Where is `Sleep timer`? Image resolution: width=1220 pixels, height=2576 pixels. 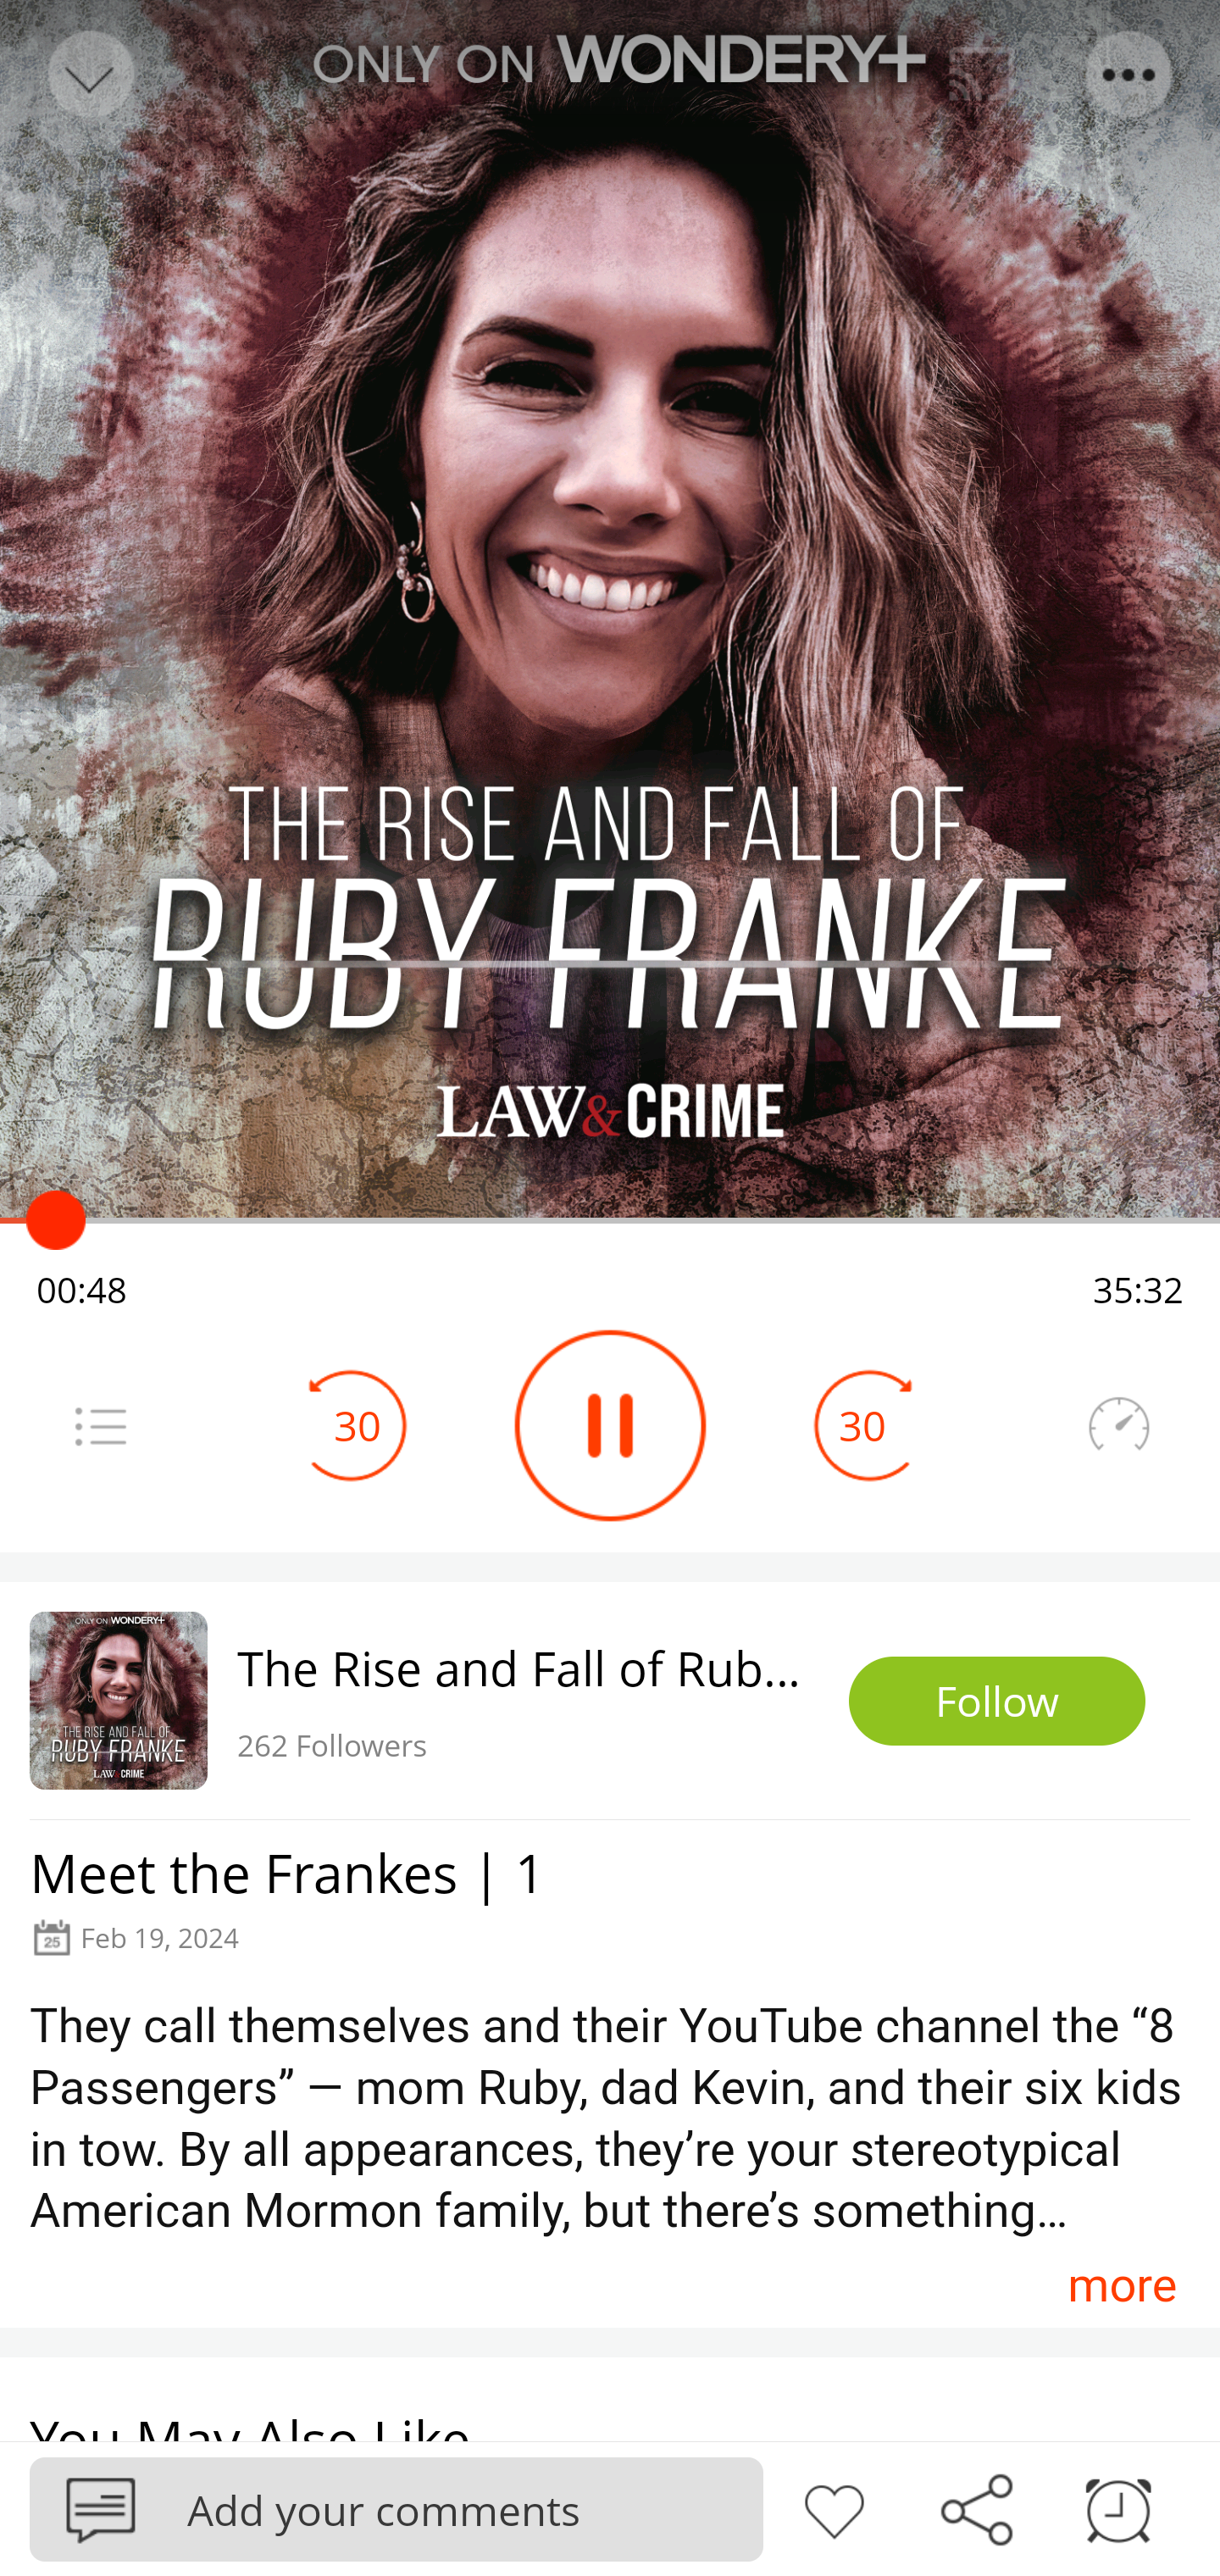
Sleep timer is located at coordinates (1118, 2507).